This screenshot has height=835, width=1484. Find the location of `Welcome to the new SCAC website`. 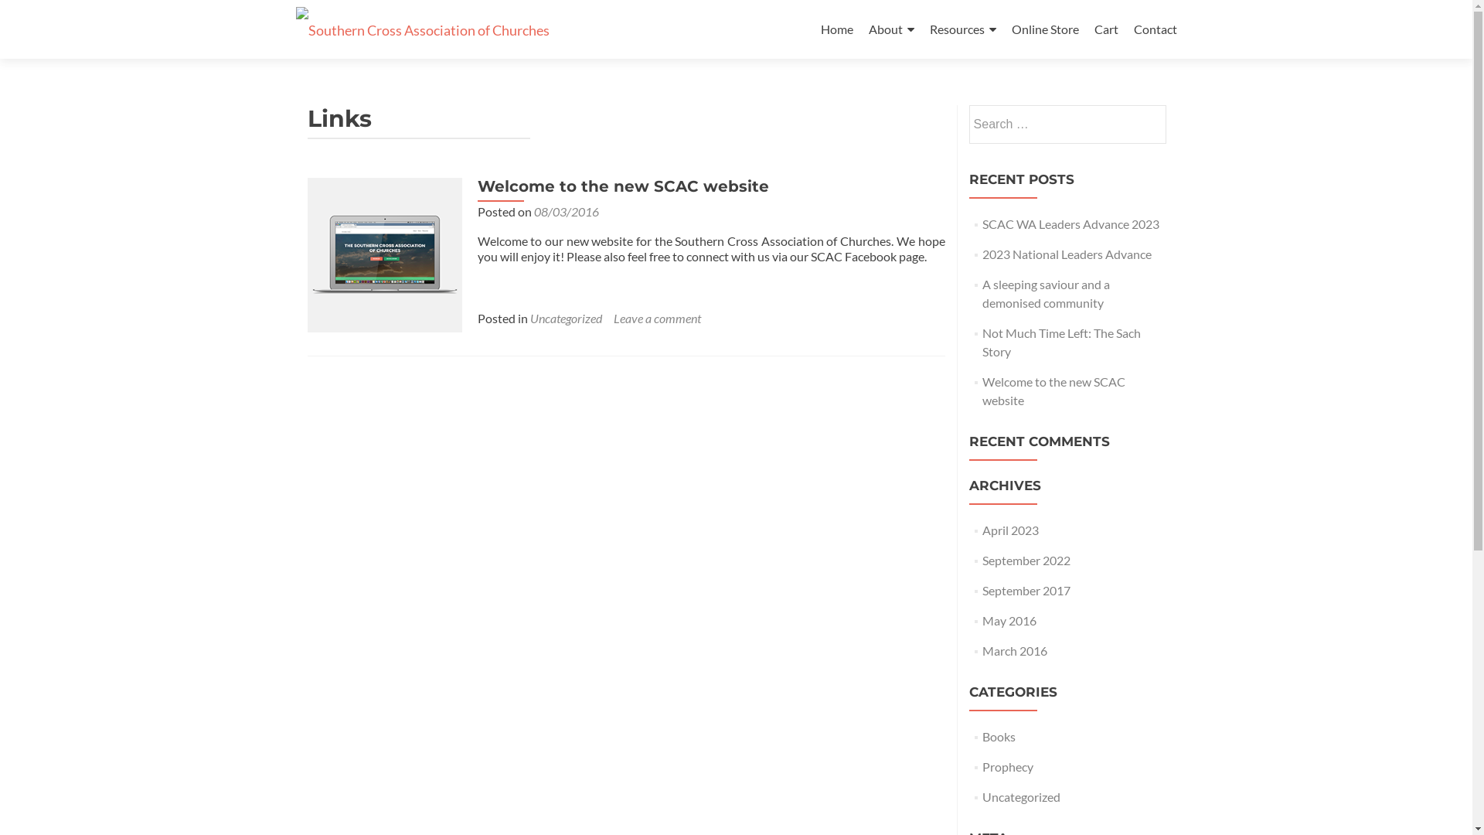

Welcome to the new SCAC website is located at coordinates (385, 254).